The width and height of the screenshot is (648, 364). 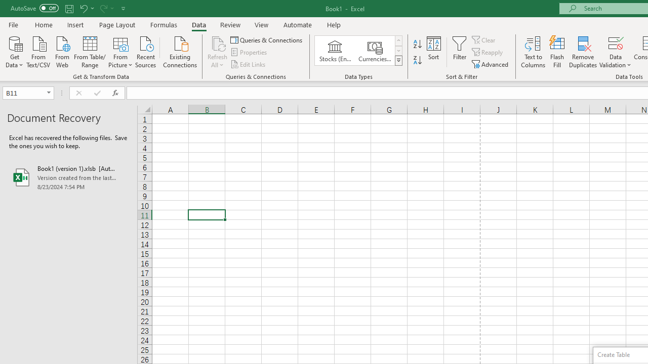 What do you see at coordinates (86, 8) in the screenshot?
I see `Undo` at bounding box center [86, 8].